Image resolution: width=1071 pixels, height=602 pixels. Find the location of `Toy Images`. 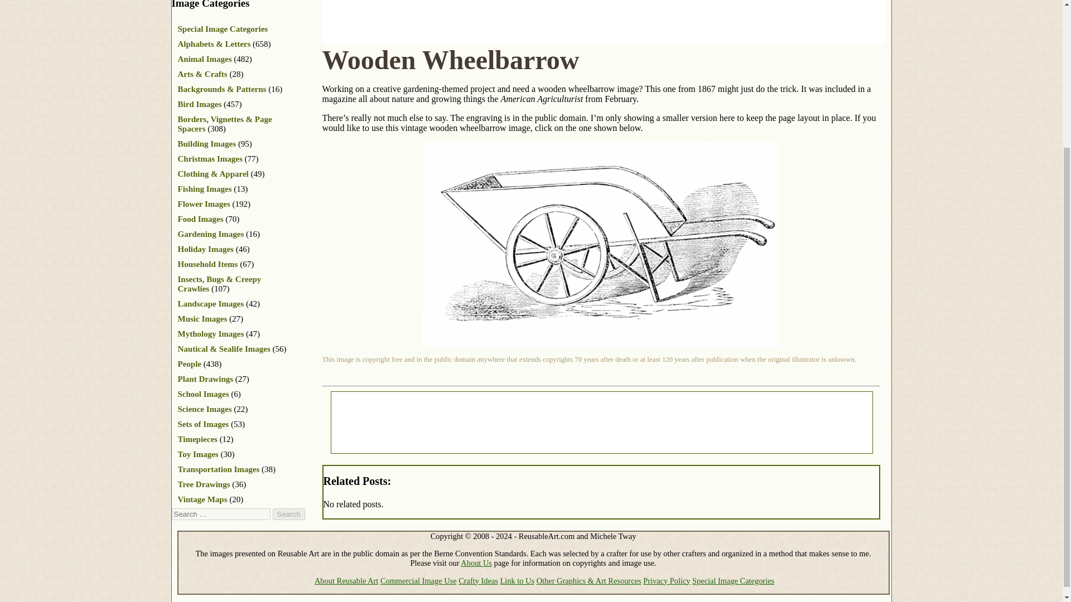

Toy Images is located at coordinates (197, 454).